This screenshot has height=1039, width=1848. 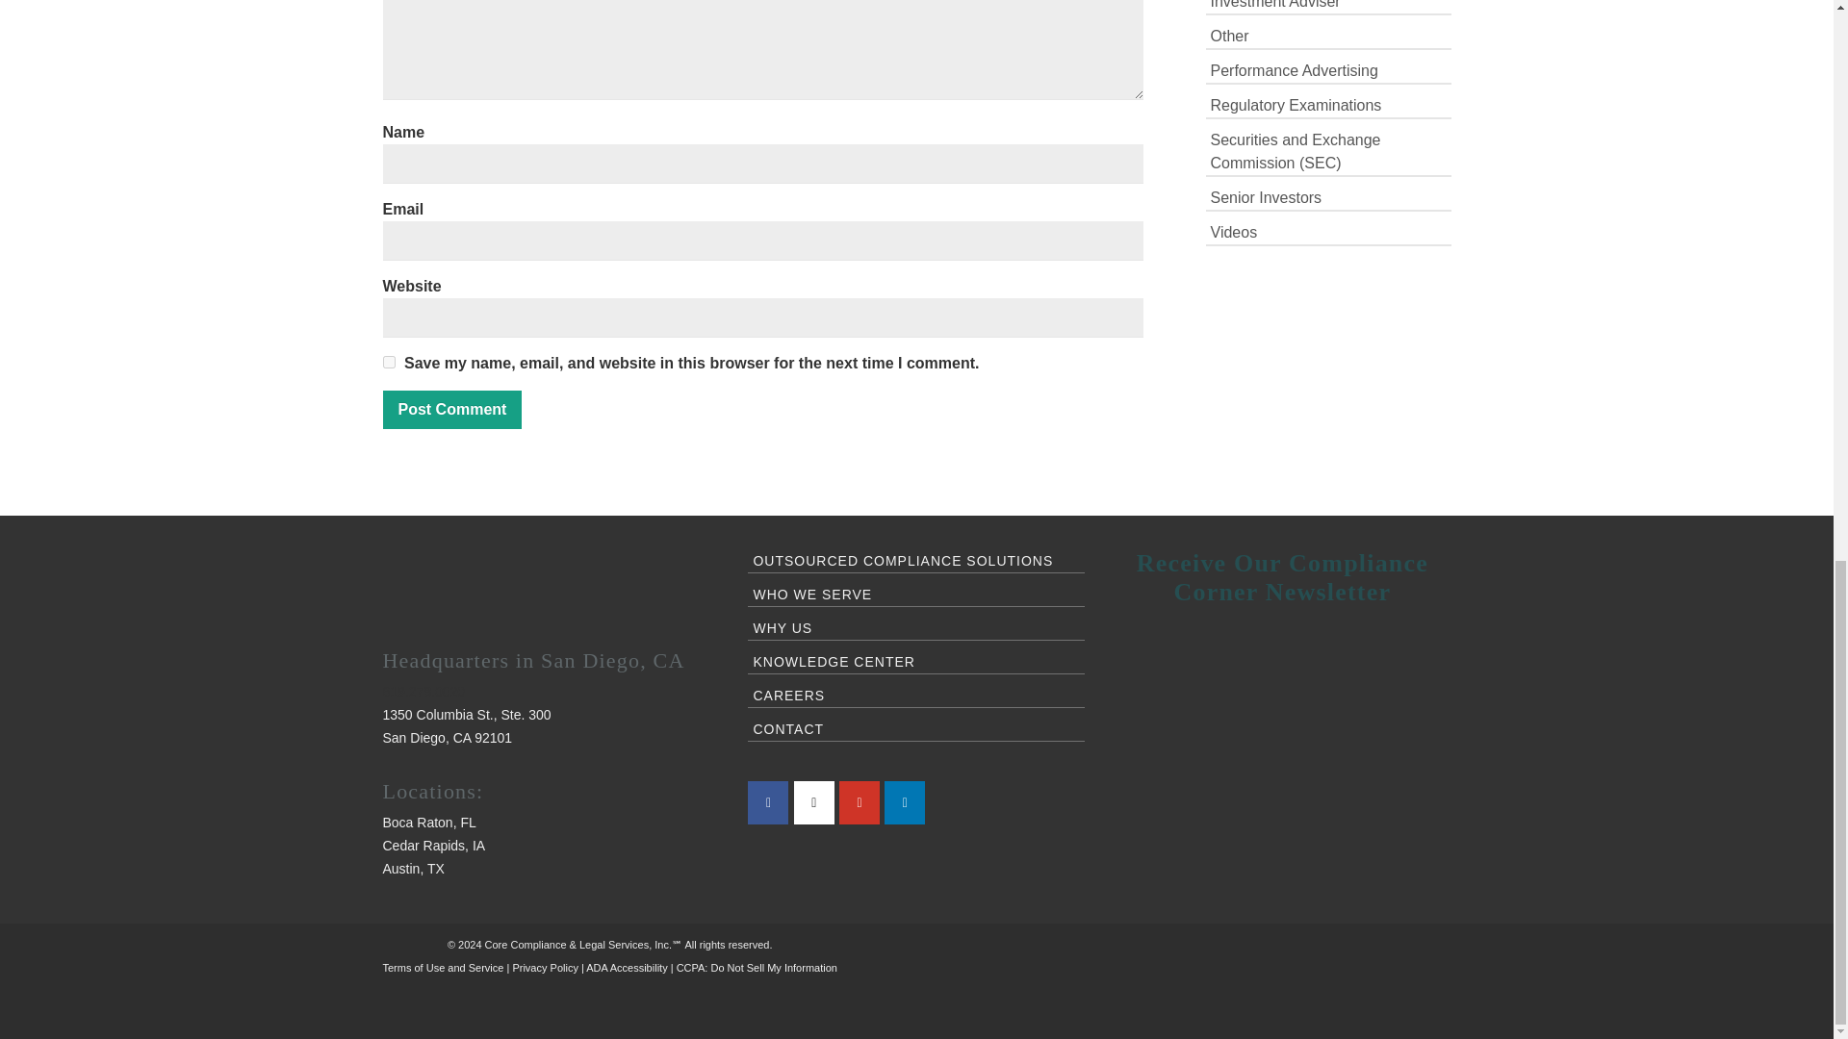 What do you see at coordinates (859, 802) in the screenshot?
I see `Core Compliance on Youtube` at bounding box center [859, 802].